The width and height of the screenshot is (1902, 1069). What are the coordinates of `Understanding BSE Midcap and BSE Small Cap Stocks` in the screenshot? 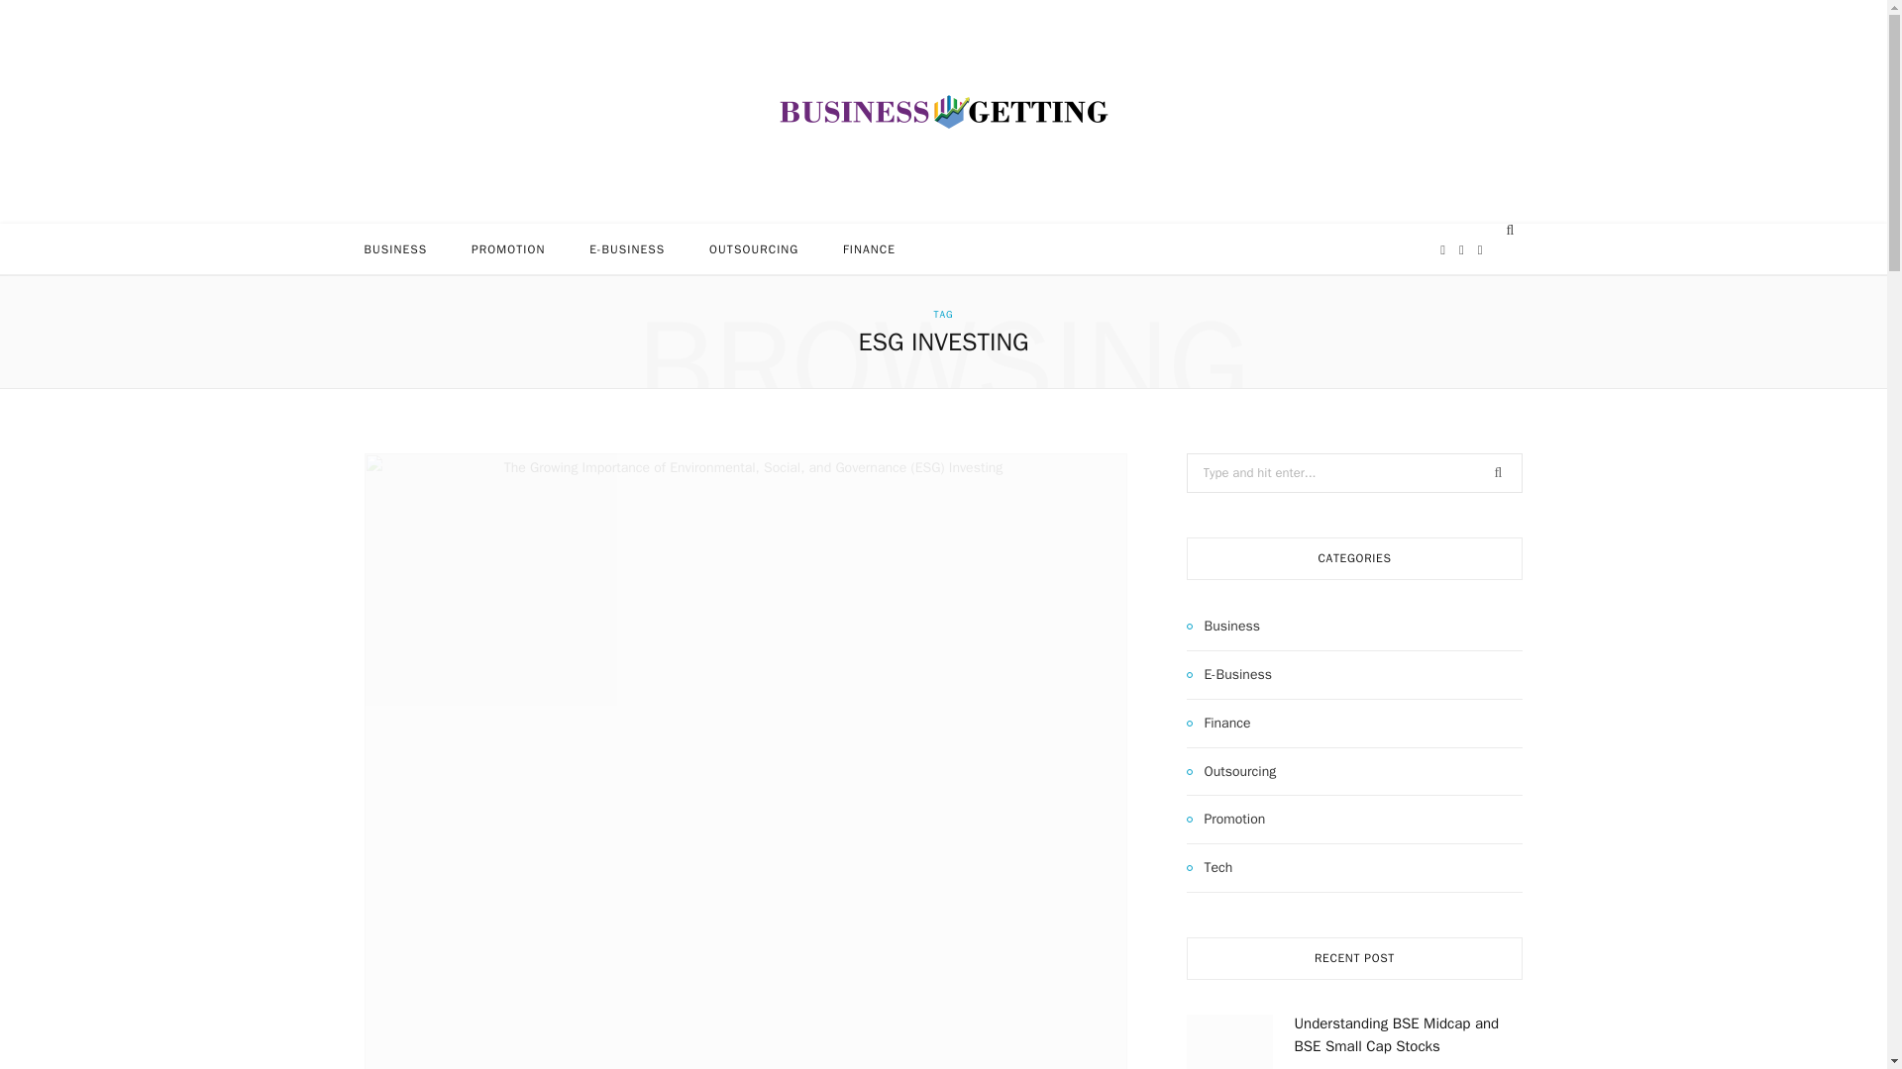 It's located at (1229, 1041).